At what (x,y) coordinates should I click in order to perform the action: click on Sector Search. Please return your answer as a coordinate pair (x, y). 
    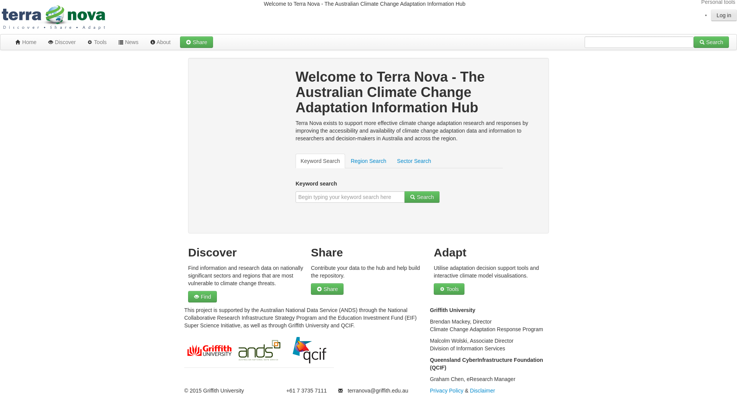
    Looking at the image, I should click on (414, 161).